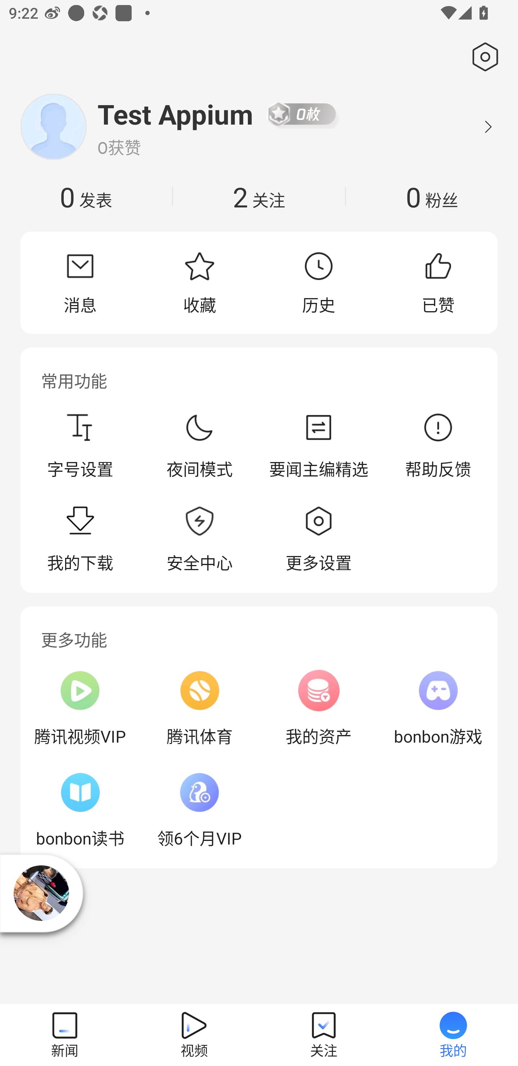 The width and height of the screenshot is (518, 1066). What do you see at coordinates (80, 539) in the screenshot?
I see `我的下载，可点击` at bounding box center [80, 539].